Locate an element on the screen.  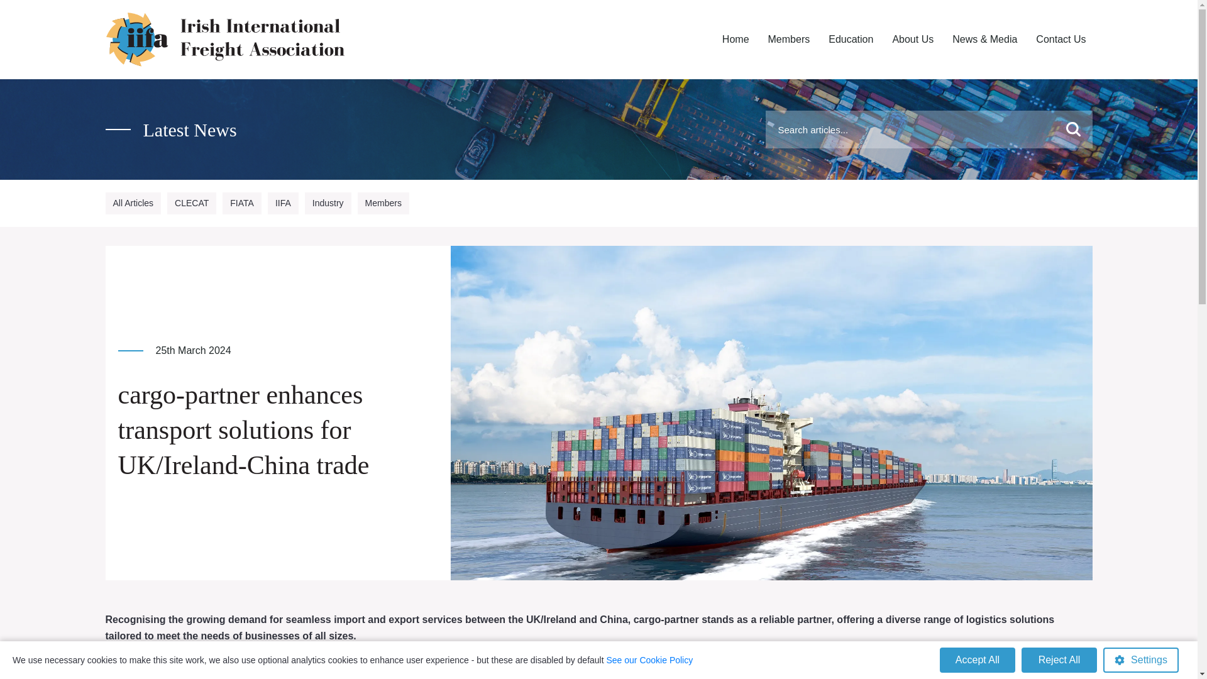
Members is located at coordinates (789, 40).